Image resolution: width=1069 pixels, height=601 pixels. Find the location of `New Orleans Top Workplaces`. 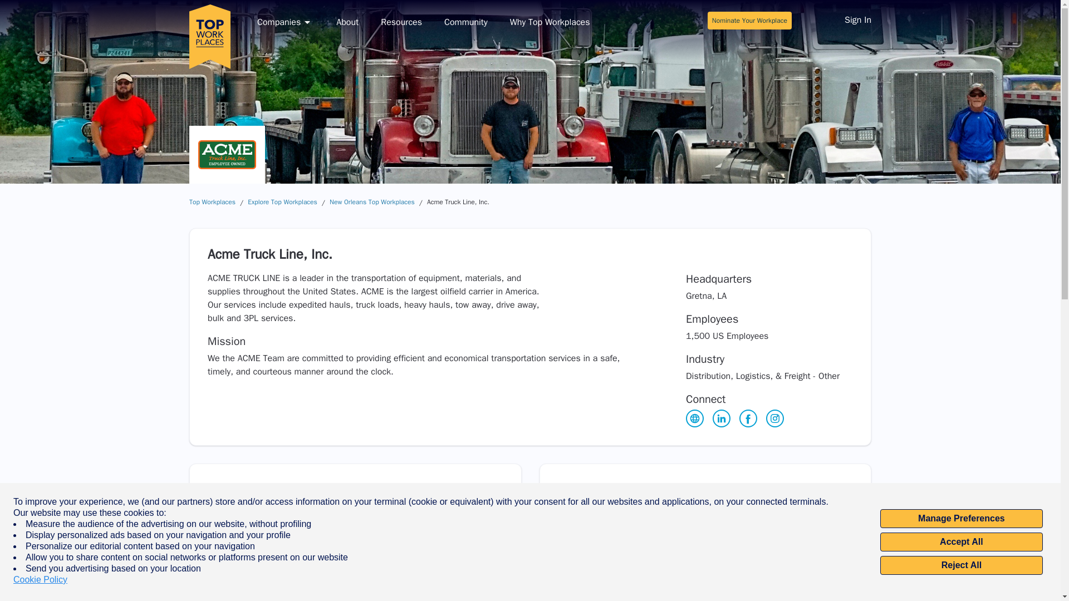

New Orleans Top Workplaces is located at coordinates (372, 202).